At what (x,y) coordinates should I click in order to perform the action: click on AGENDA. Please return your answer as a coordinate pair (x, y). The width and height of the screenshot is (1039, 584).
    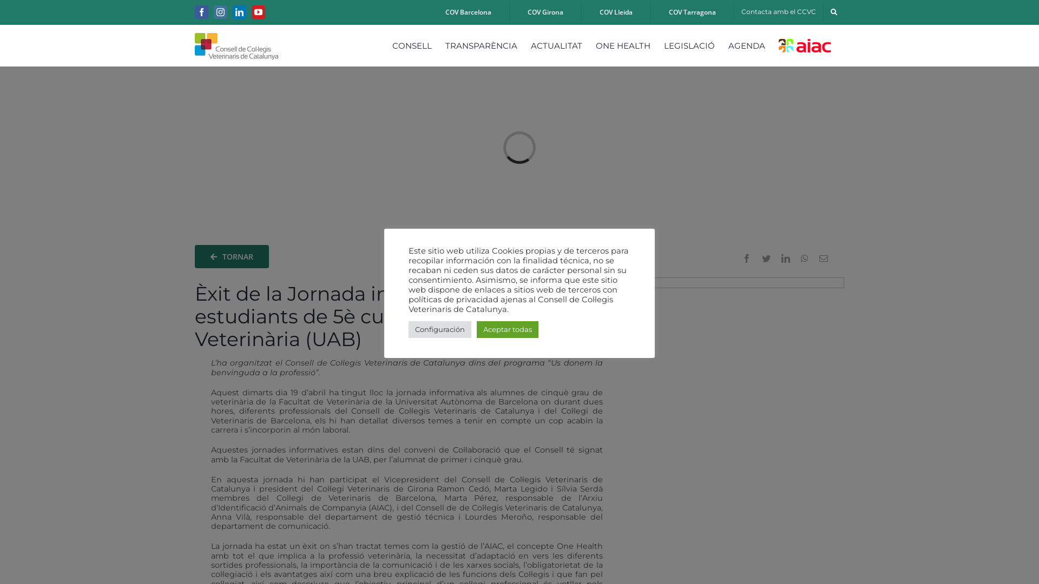
    Looking at the image, I should click on (747, 45).